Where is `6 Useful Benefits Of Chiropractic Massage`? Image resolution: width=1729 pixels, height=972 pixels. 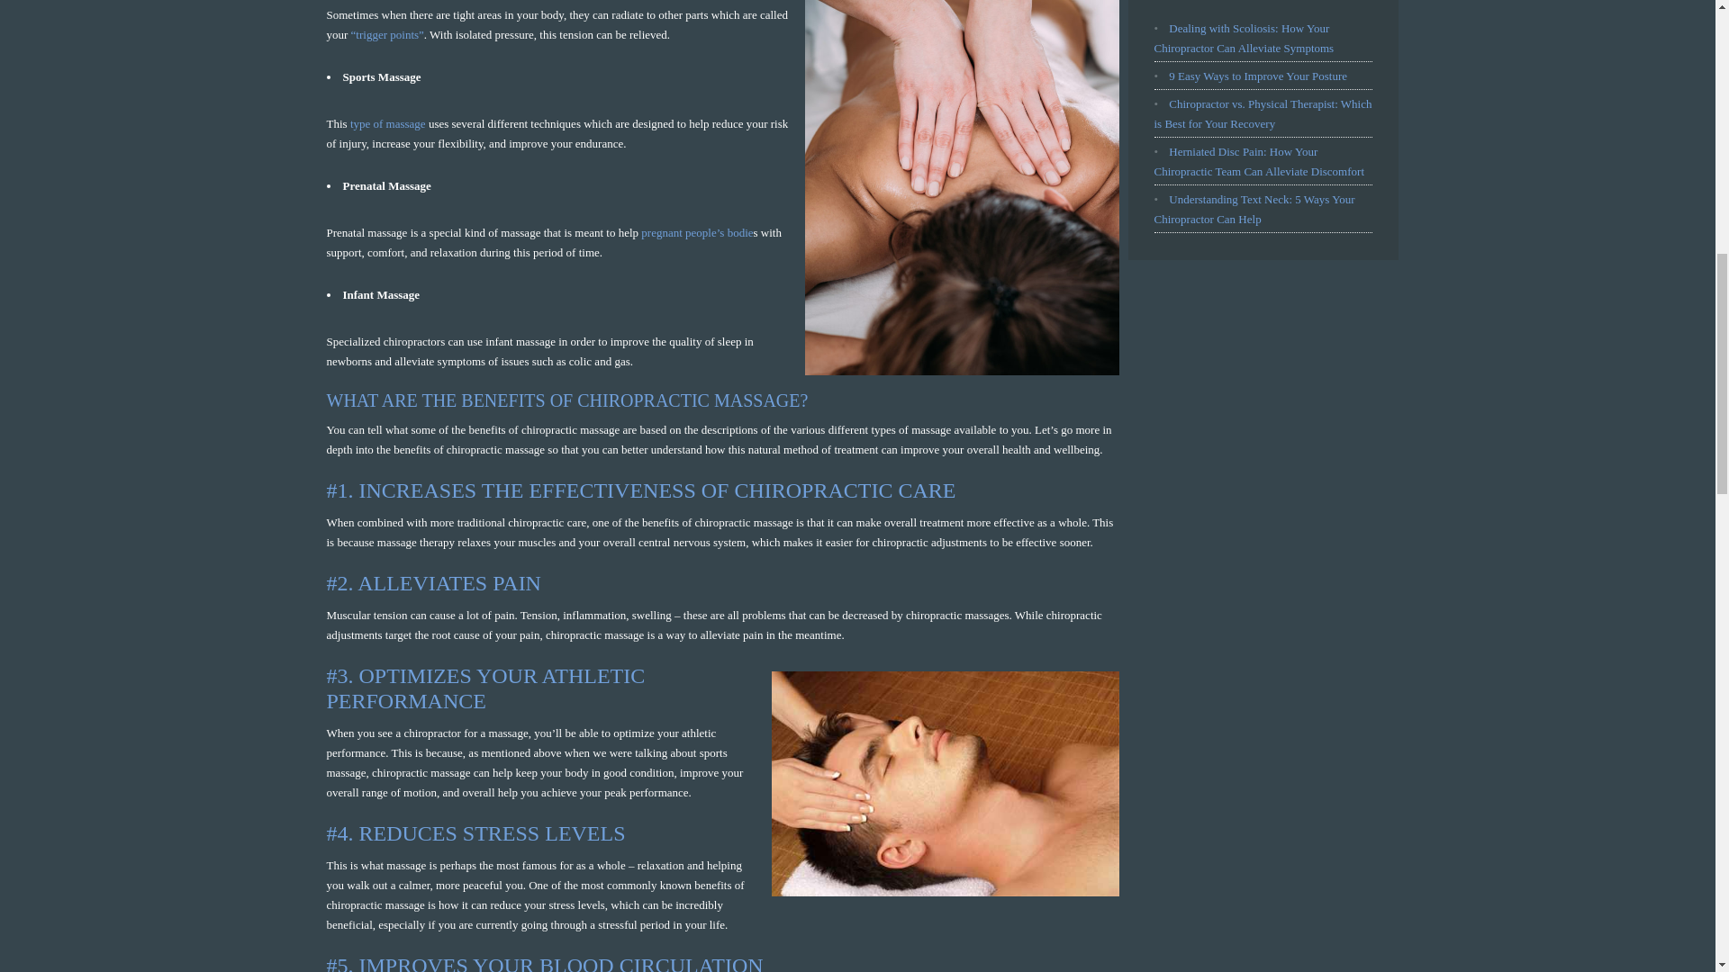 6 Useful Benefits Of Chiropractic Massage is located at coordinates (945, 783).